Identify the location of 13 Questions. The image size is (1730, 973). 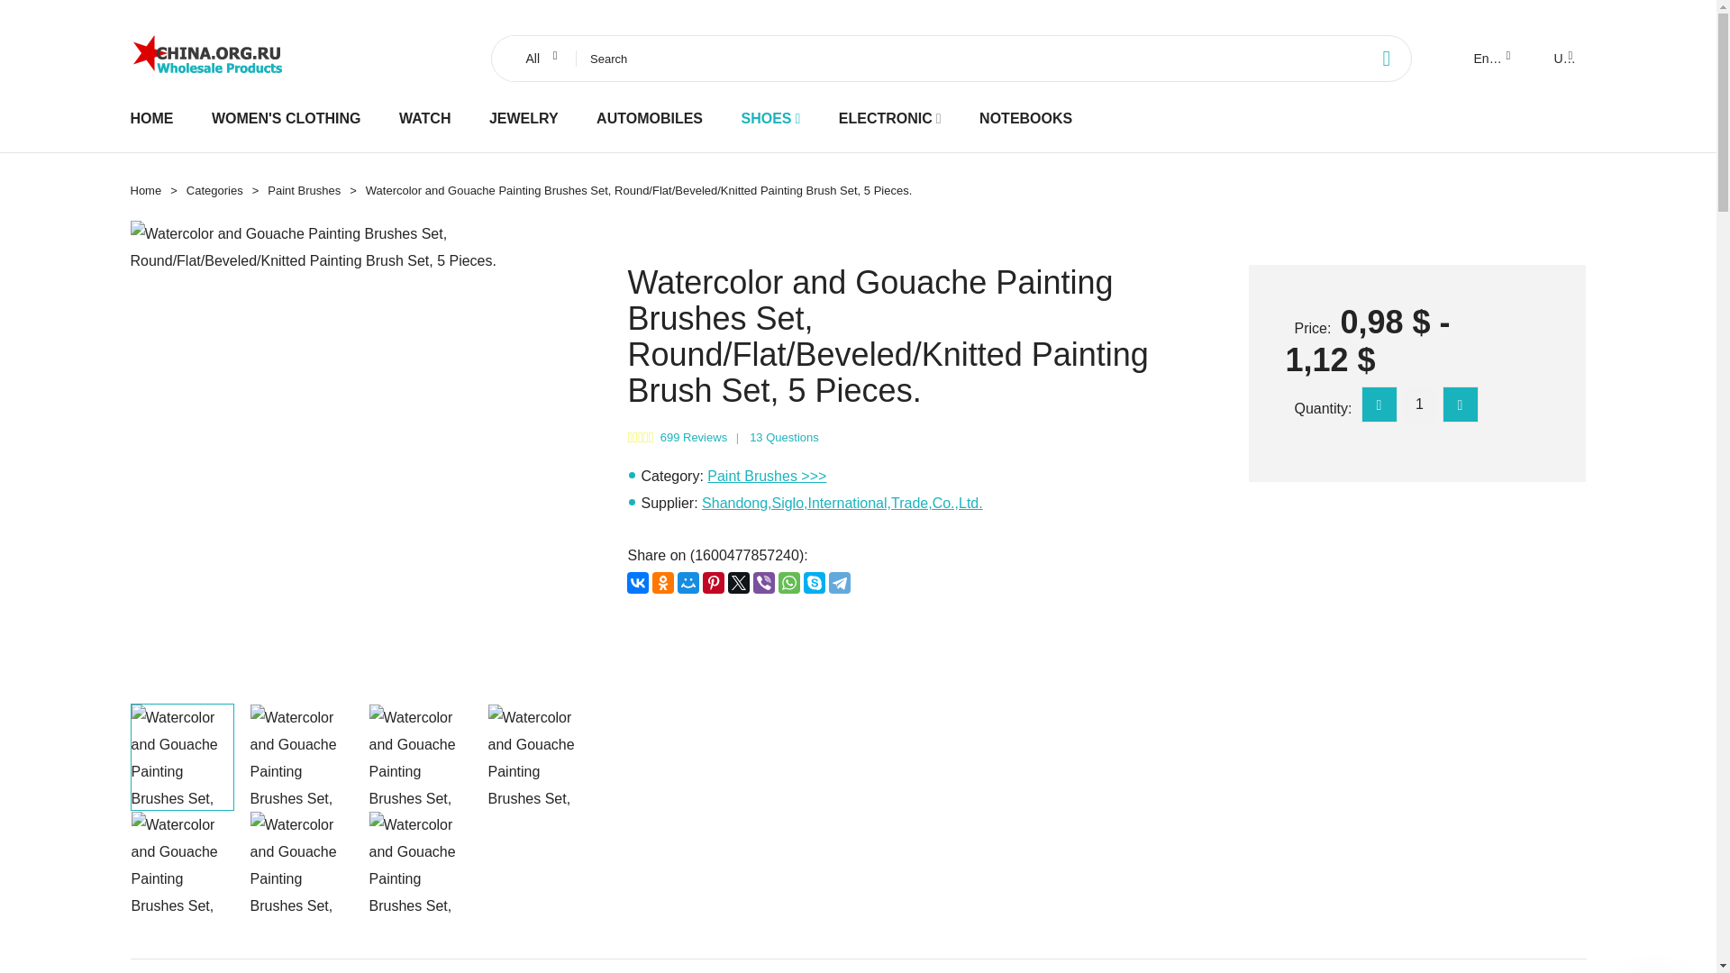
(784, 437).